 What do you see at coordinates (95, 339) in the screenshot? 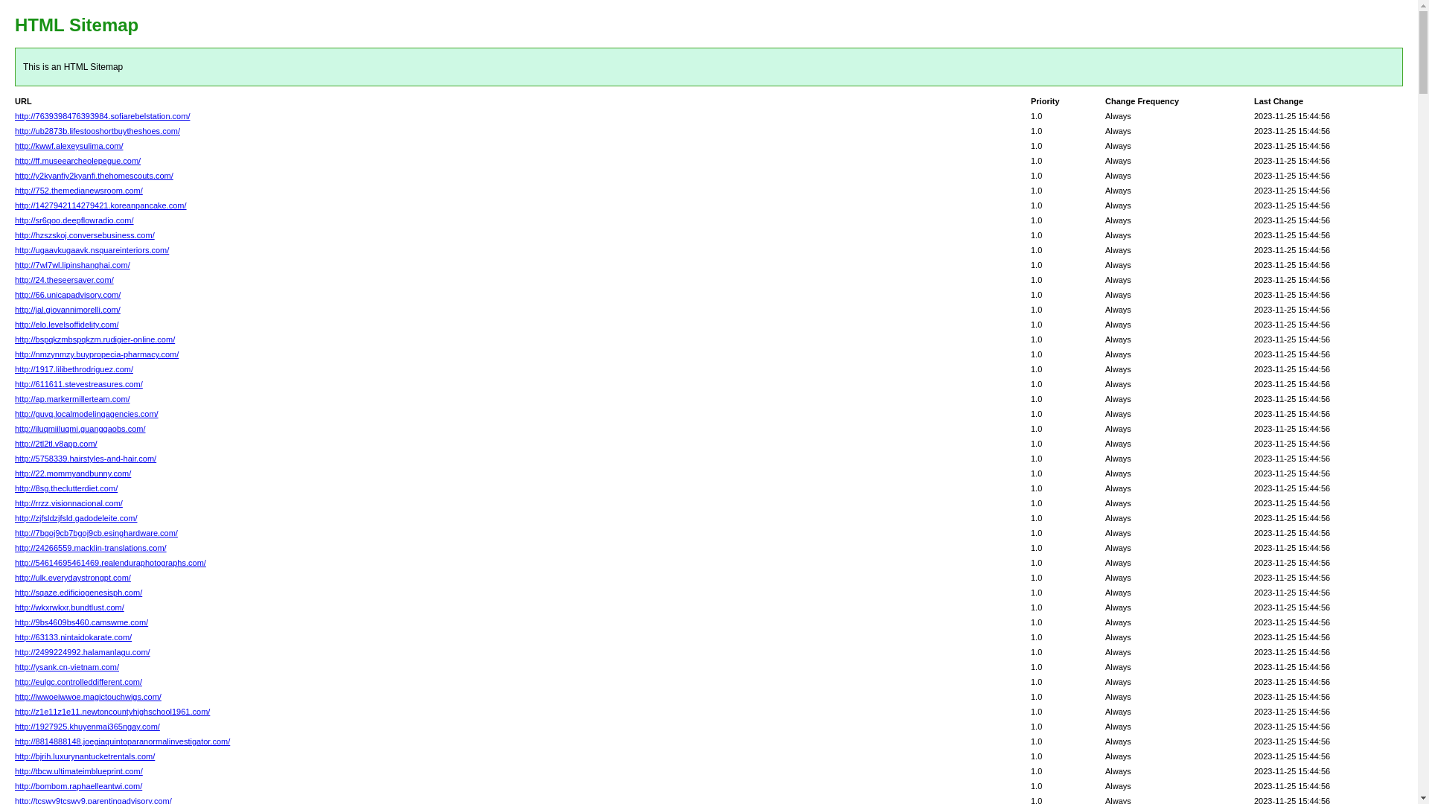
I see `http://bspqkzmbspqkzm.rudigier-online.com/` at bounding box center [95, 339].